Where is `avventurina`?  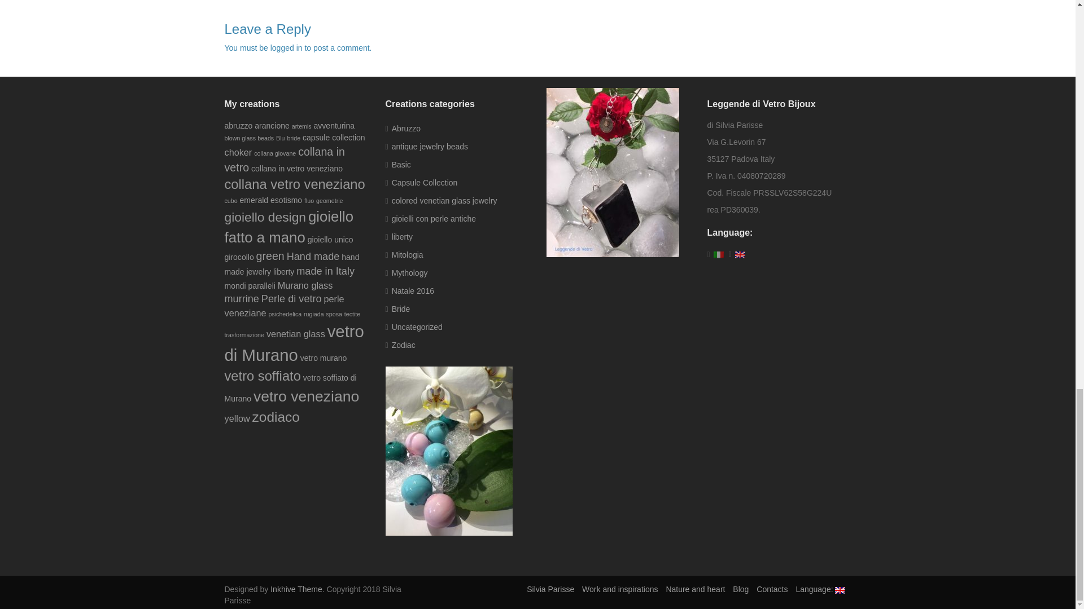
avventurina is located at coordinates (334, 125).